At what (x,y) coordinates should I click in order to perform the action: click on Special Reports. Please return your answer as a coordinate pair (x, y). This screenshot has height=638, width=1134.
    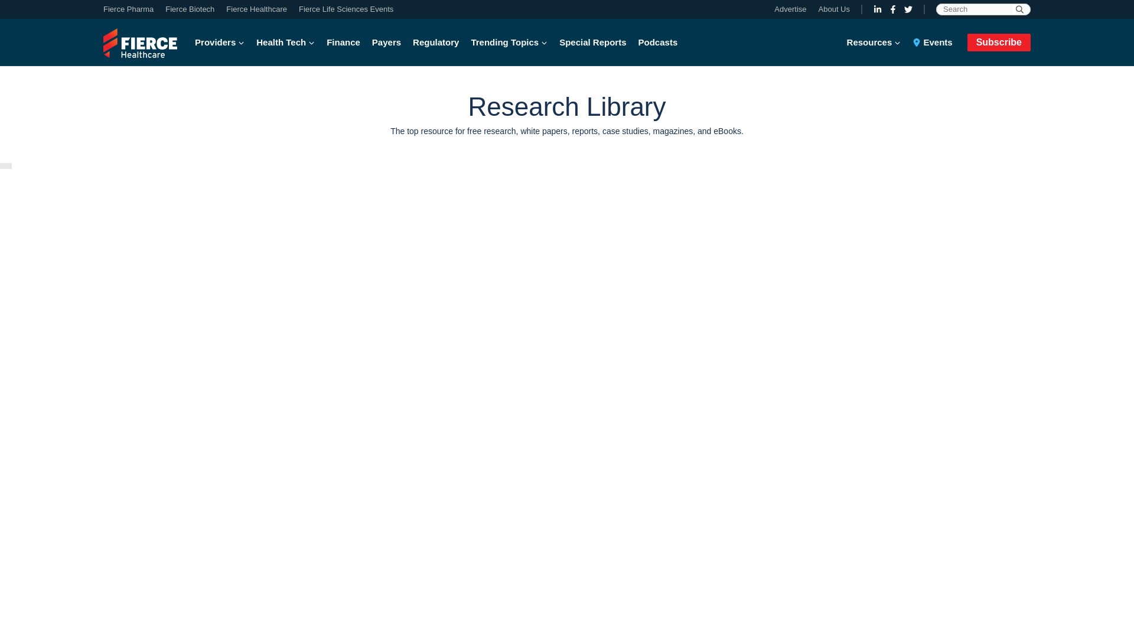
    Looking at the image, I should click on (592, 43).